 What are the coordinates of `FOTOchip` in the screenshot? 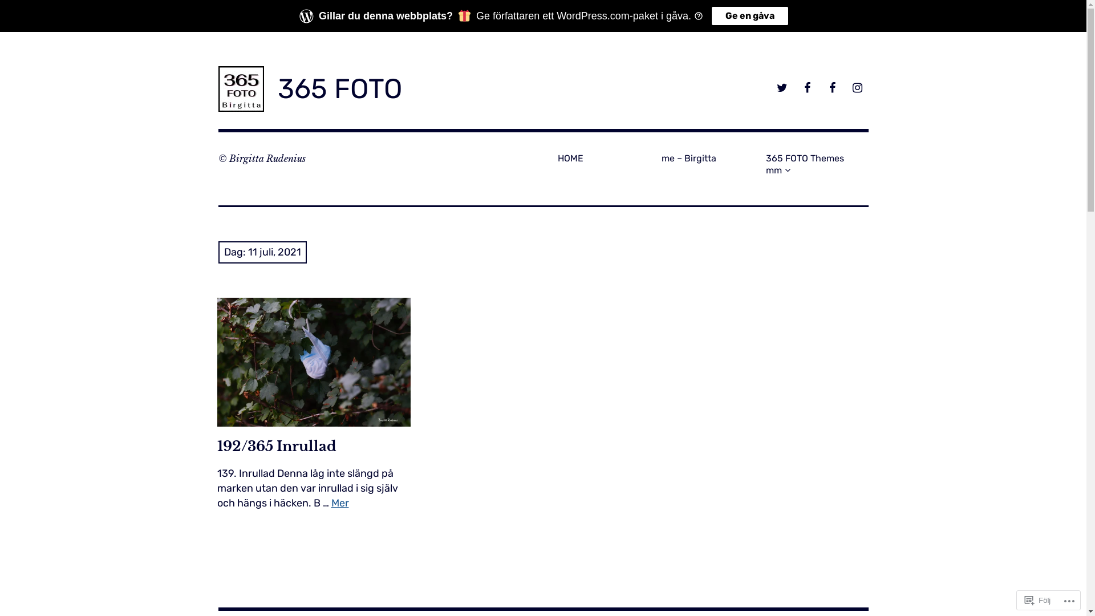 It's located at (806, 89).